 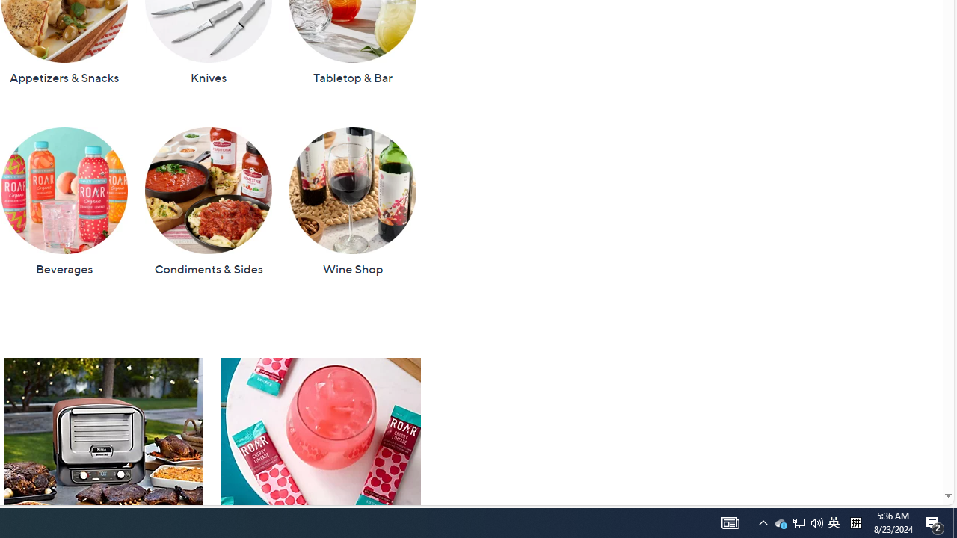 What do you see at coordinates (352, 202) in the screenshot?
I see `Wine Shop` at bounding box center [352, 202].